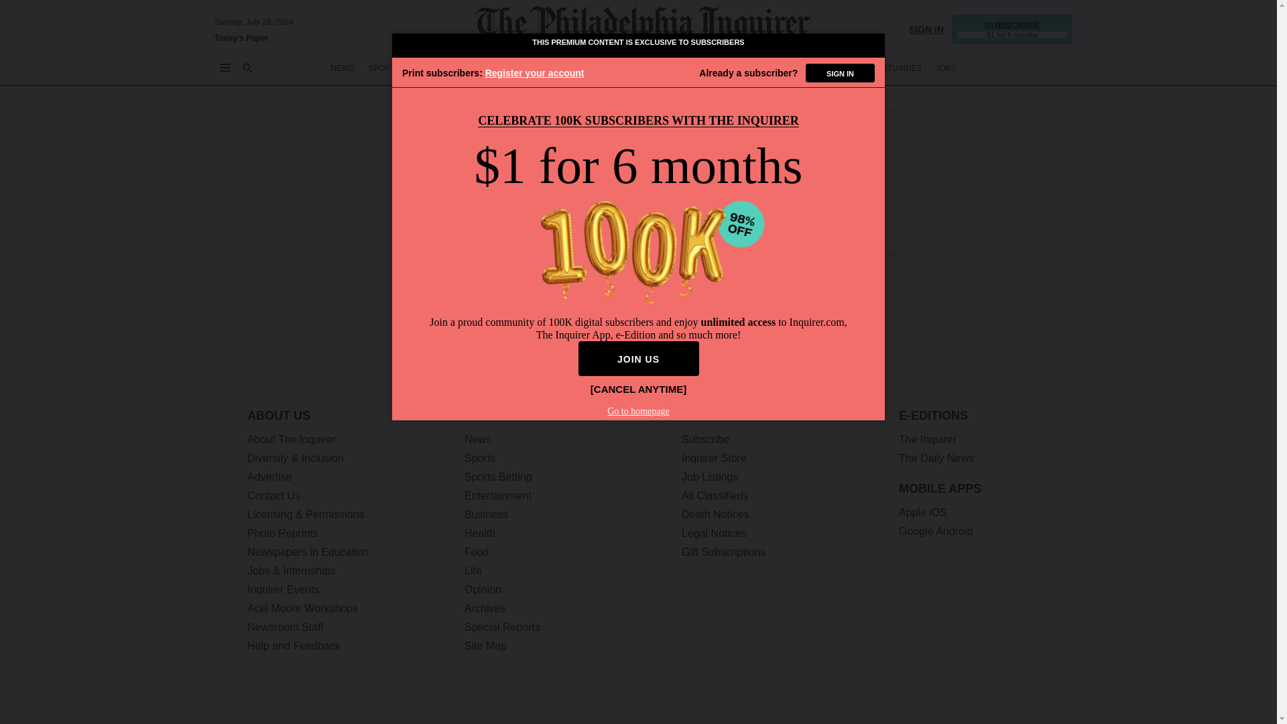 This screenshot has height=724, width=1287. What do you see at coordinates (952, 699) in the screenshot?
I see `Facebook` at bounding box center [952, 699].